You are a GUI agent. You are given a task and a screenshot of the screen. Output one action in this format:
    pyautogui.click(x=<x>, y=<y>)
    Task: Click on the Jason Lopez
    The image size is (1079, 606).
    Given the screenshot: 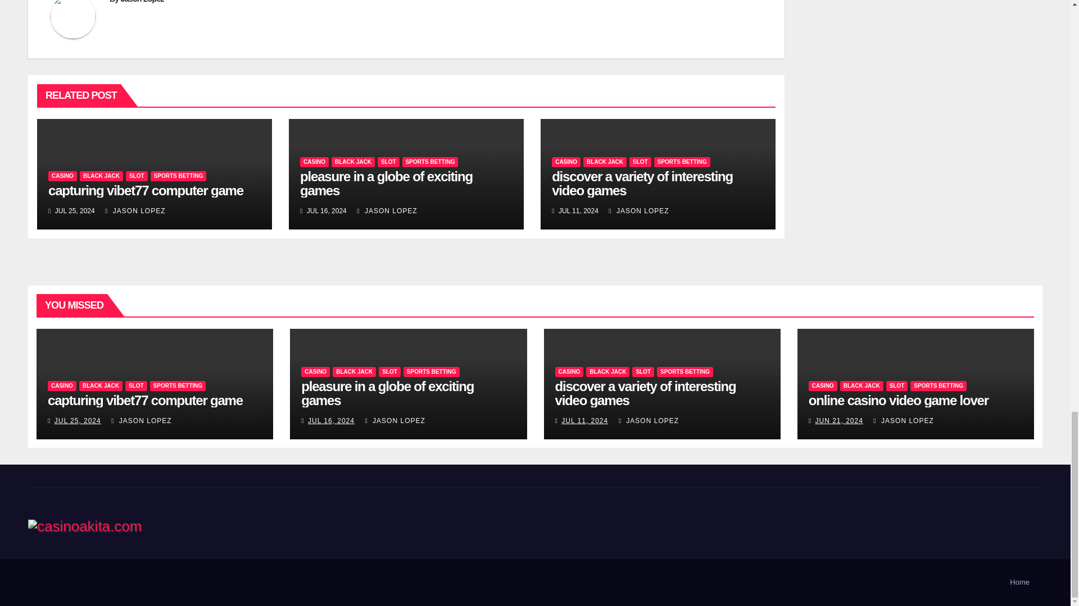 What is the action you would take?
    pyautogui.click(x=142, y=2)
    